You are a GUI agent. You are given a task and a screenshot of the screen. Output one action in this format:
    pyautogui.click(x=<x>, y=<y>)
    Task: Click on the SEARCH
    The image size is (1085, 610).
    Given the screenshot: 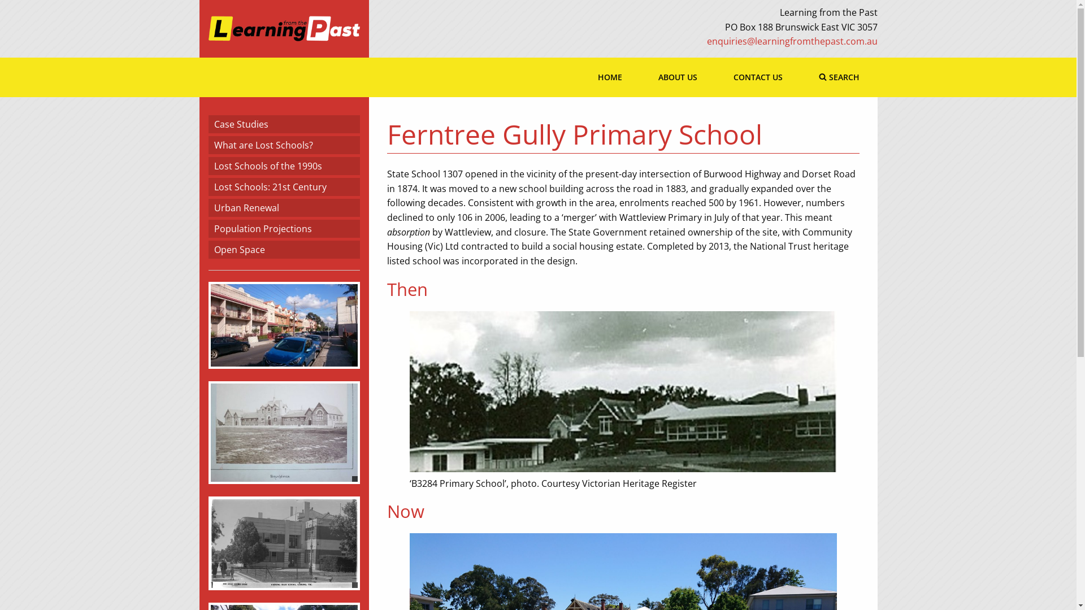 What is the action you would take?
    pyautogui.click(x=839, y=77)
    